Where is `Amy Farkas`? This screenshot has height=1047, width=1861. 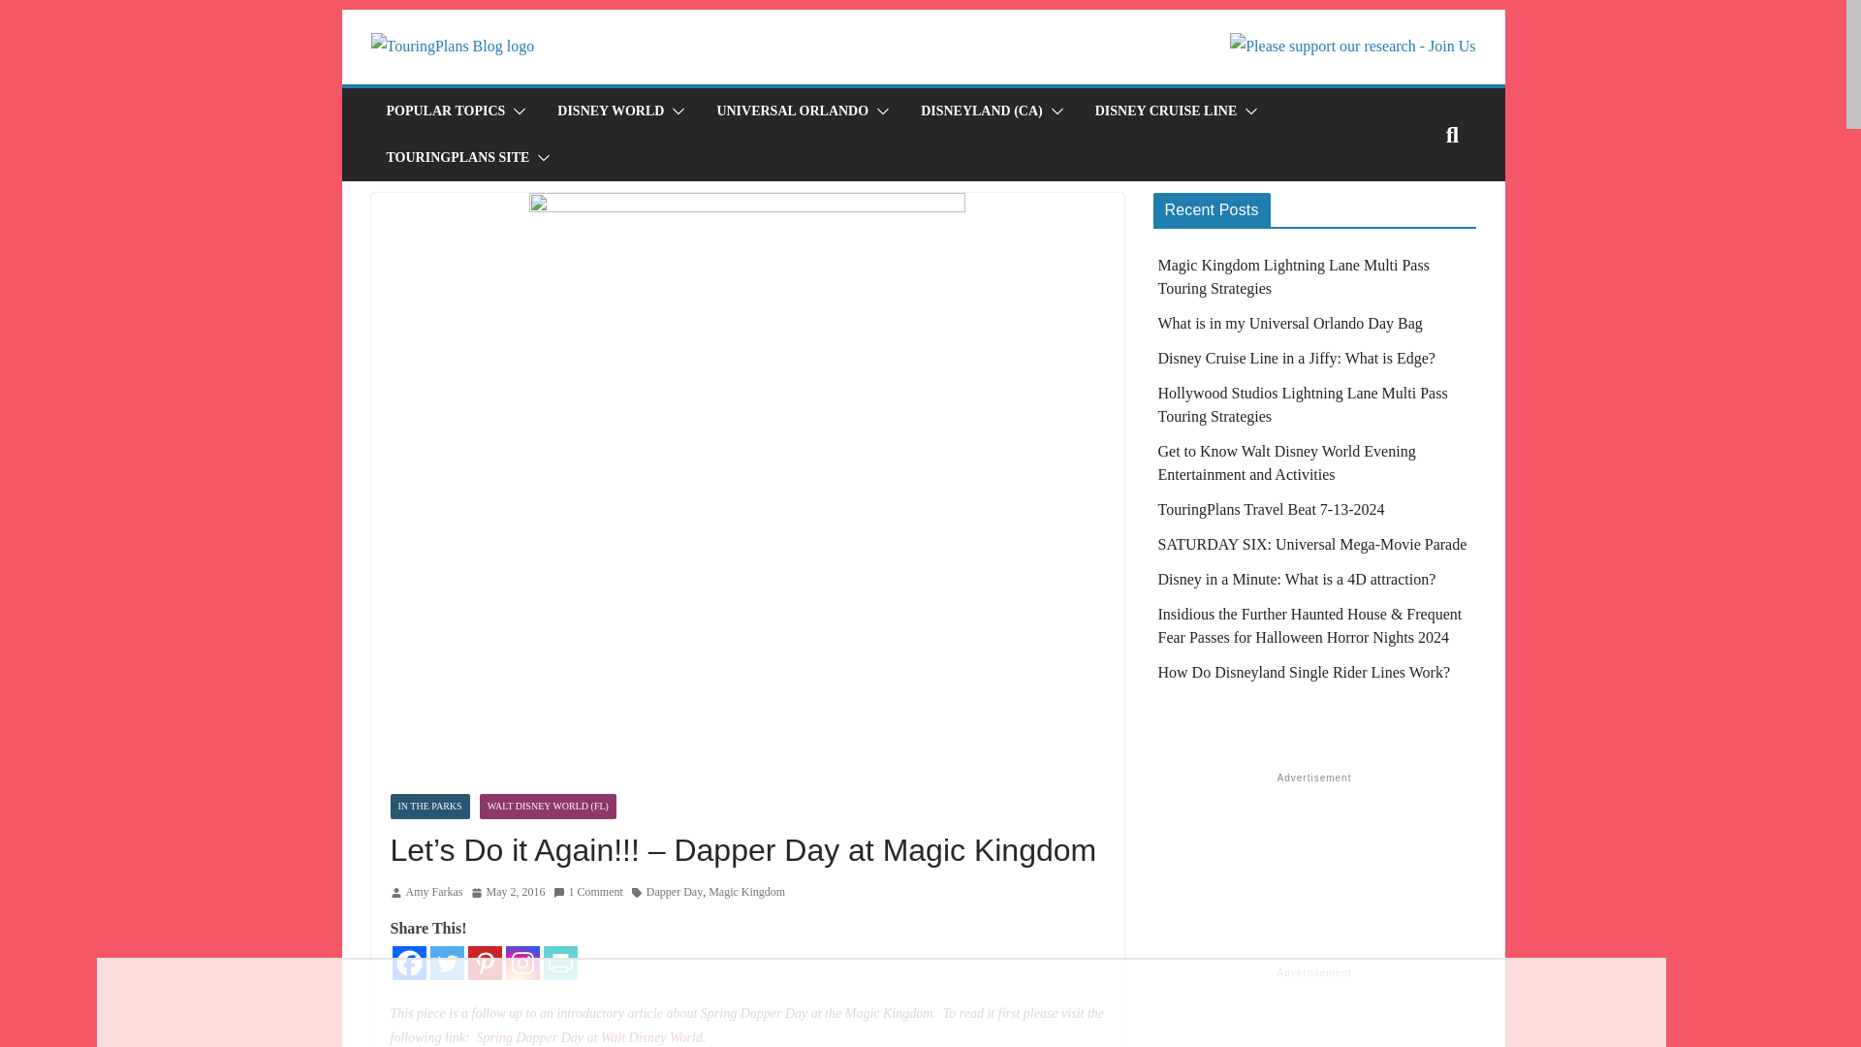
Amy Farkas is located at coordinates (433, 893).